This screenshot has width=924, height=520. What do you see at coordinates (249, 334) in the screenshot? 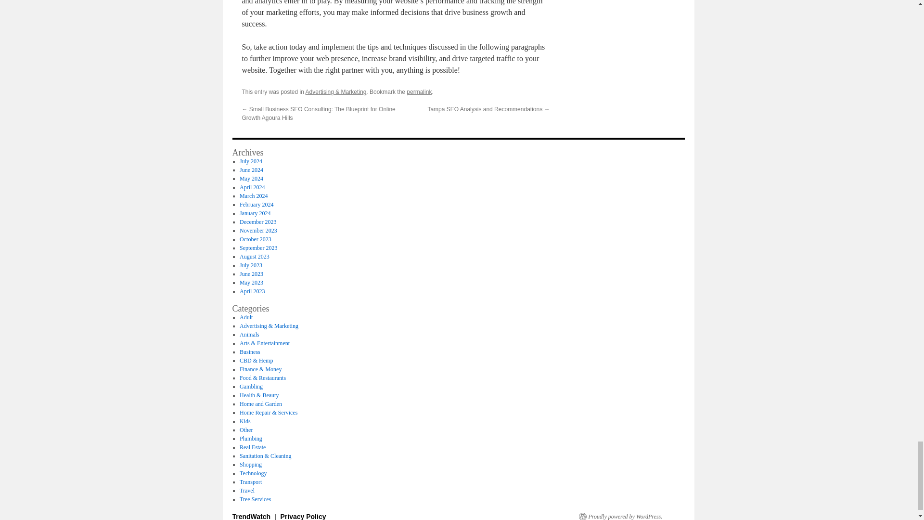
I see `Animals` at bounding box center [249, 334].